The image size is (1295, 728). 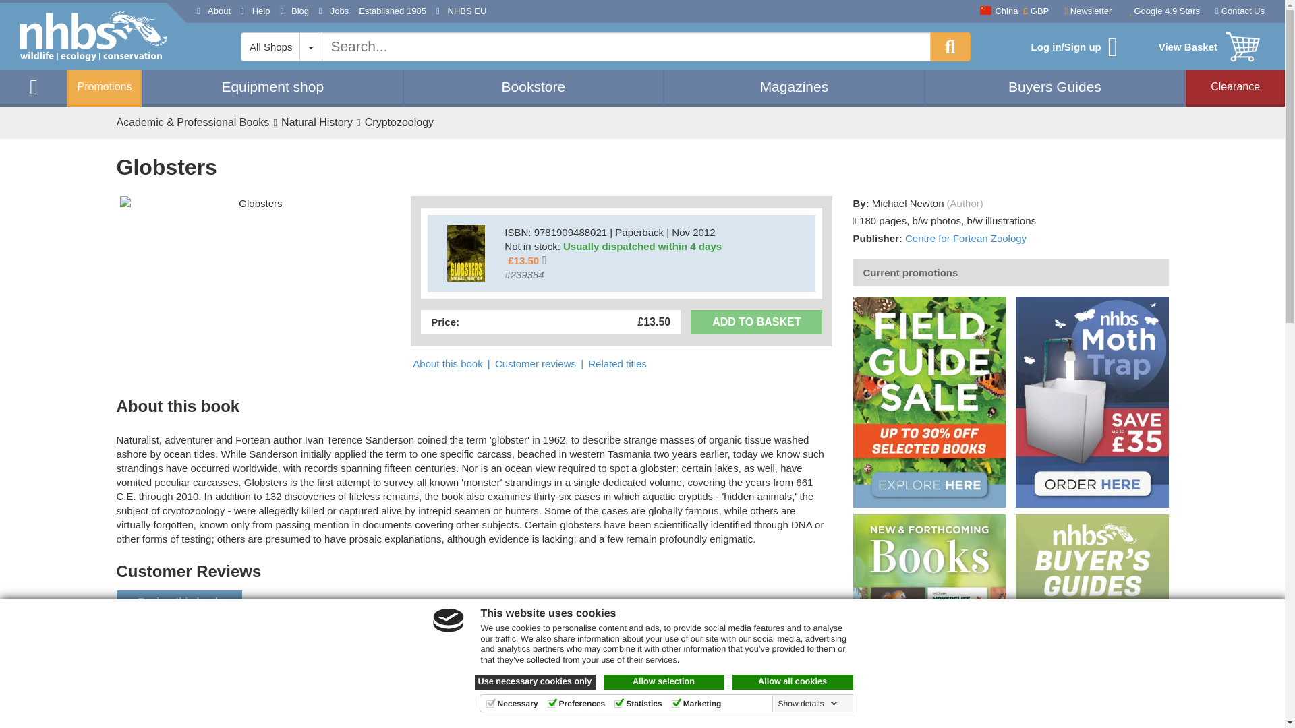 What do you see at coordinates (808, 703) in the screenshot?
I see `Show details` at bounding box center [808, 703].